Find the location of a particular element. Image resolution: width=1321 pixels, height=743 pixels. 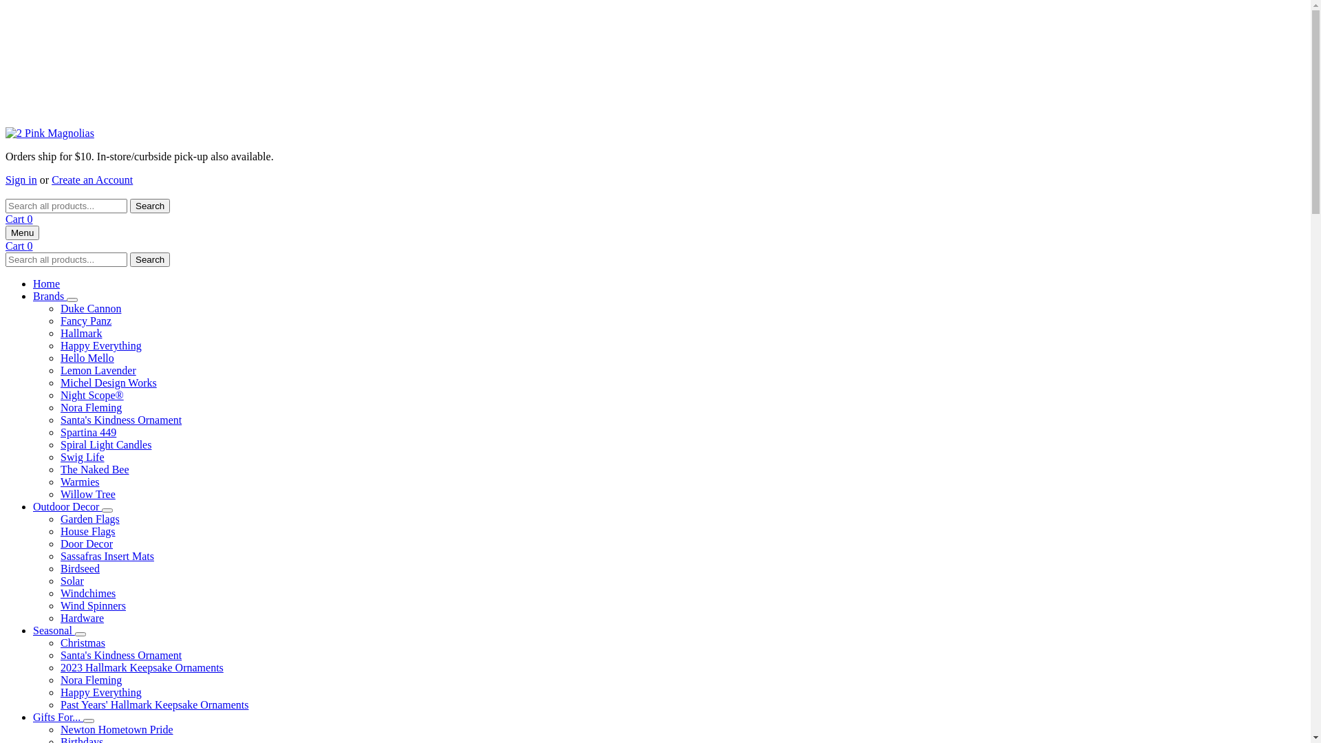

Door Decor is located at coordinates (87, 543).